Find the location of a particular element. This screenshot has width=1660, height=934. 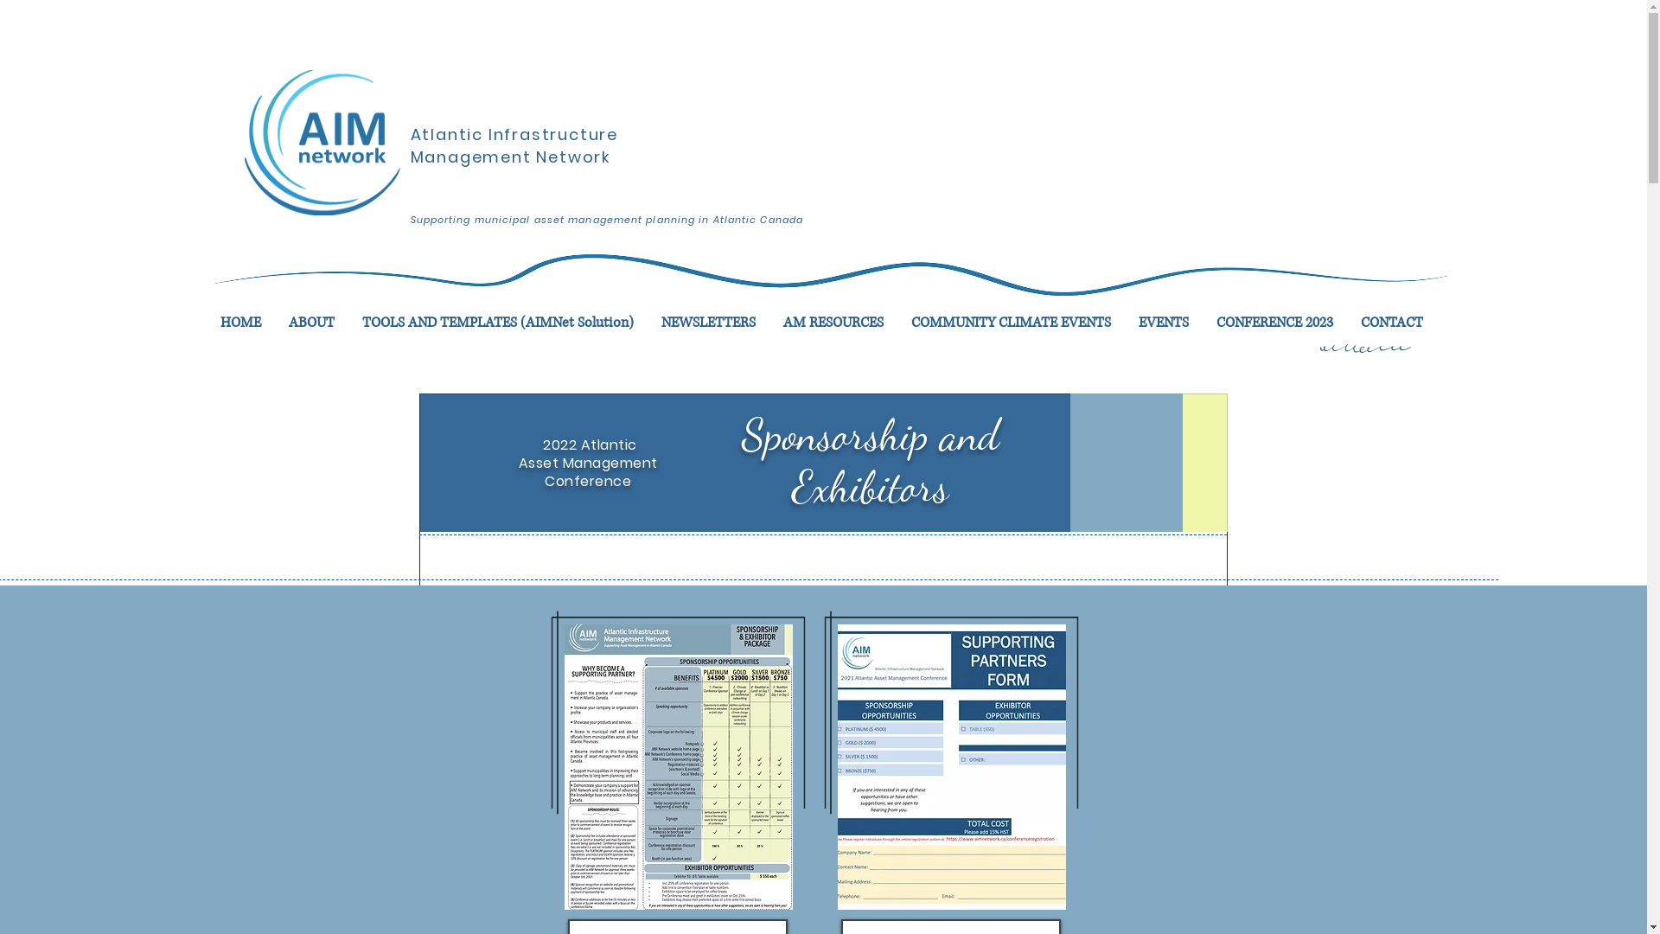

NEWSLETTERS is located at coordinates (707, 323).